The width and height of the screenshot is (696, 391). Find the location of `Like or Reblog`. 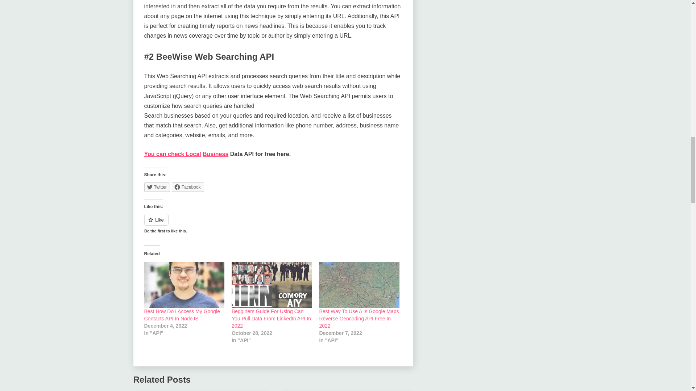

Like or Reblog is located at coordinates (273, 224).